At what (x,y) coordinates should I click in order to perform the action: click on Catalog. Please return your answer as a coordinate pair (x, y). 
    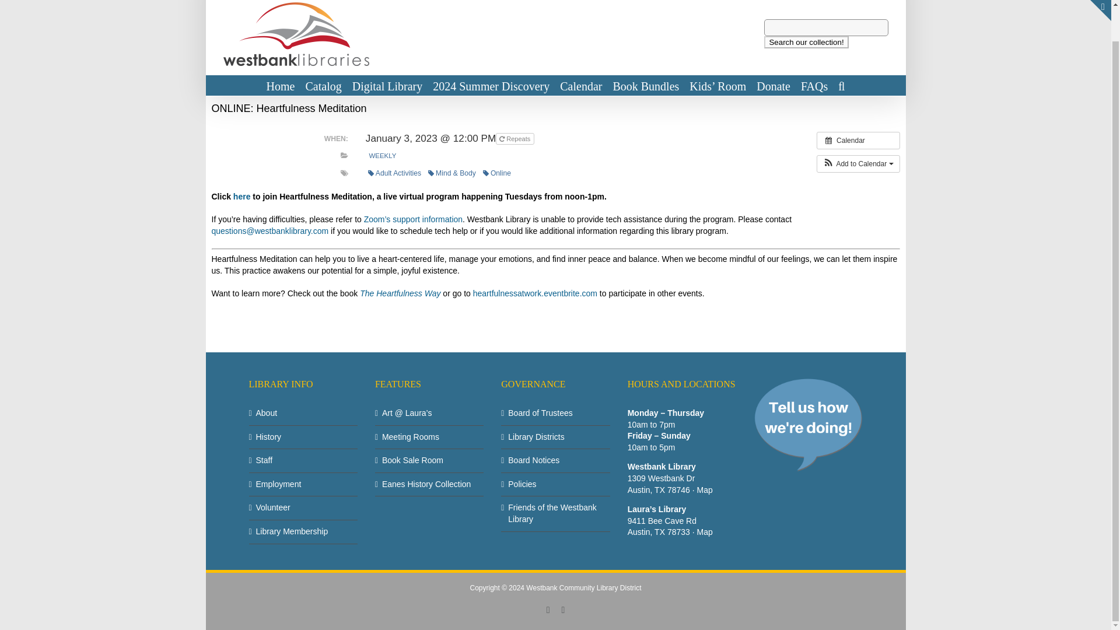
    Looking at the image, I should click on (323, 85).